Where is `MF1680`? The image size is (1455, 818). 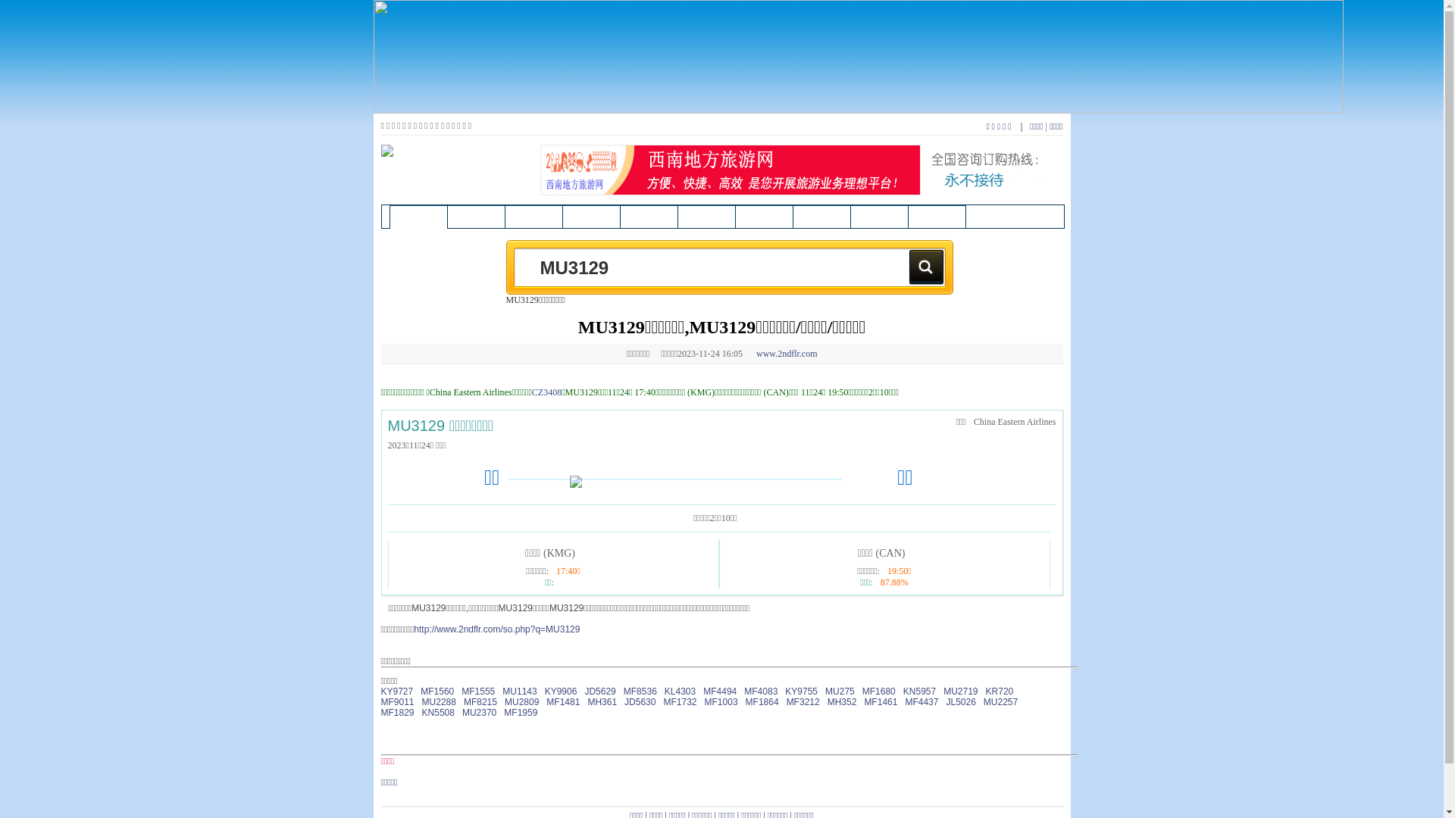 MF1680 is located at coordinates (879, 692).